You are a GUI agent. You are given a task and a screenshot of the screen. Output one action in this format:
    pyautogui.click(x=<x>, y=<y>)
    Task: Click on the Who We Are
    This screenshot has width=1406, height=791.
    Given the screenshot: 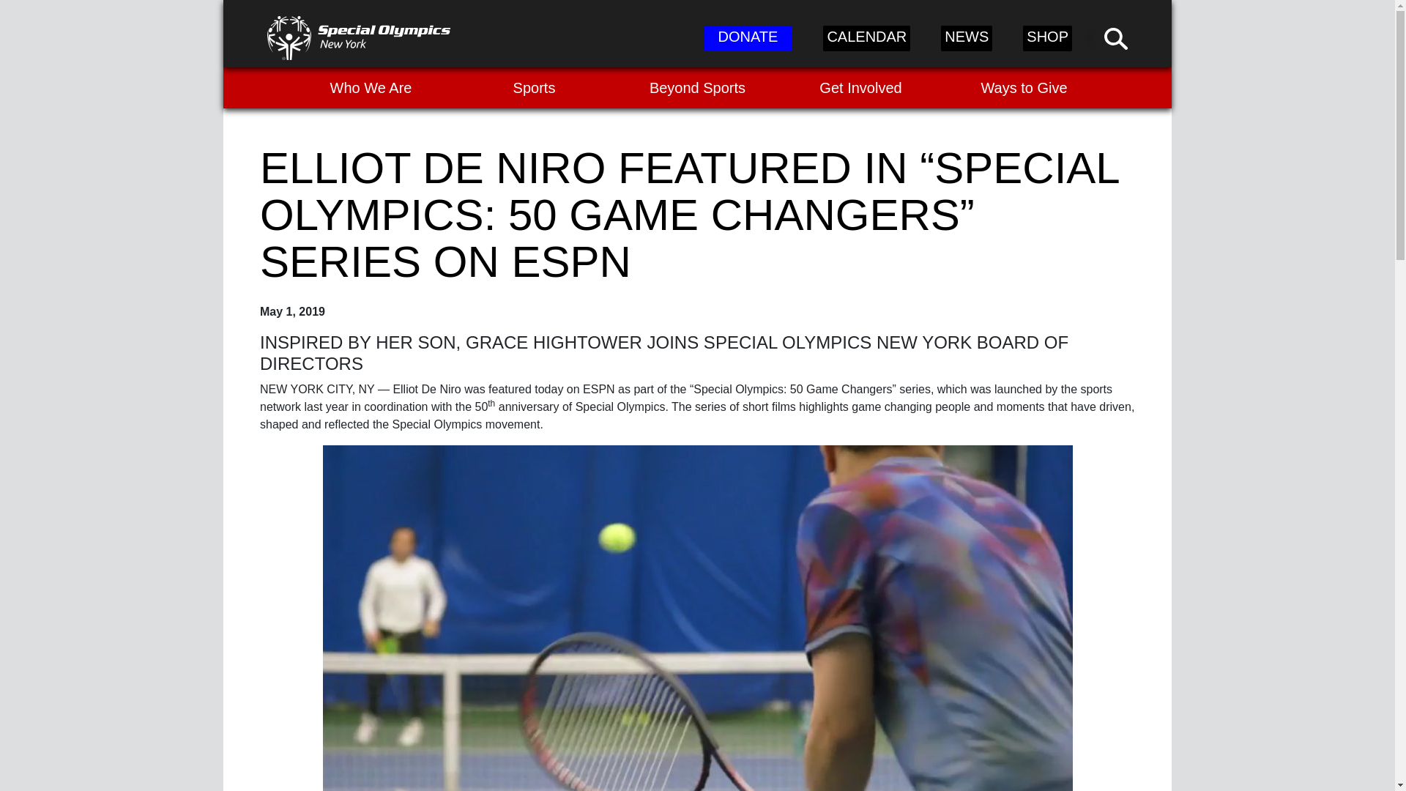 What is the action you would take?
    pyautogui.click(x=371, y=87)
    